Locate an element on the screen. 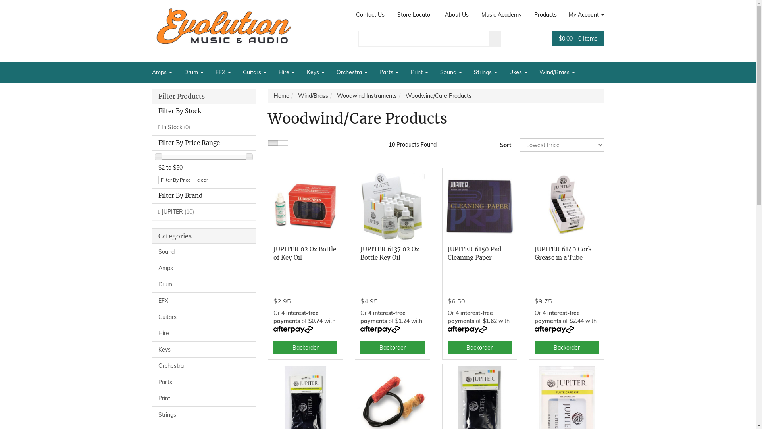  In Stock (0) is located at coordinates (204, 127).